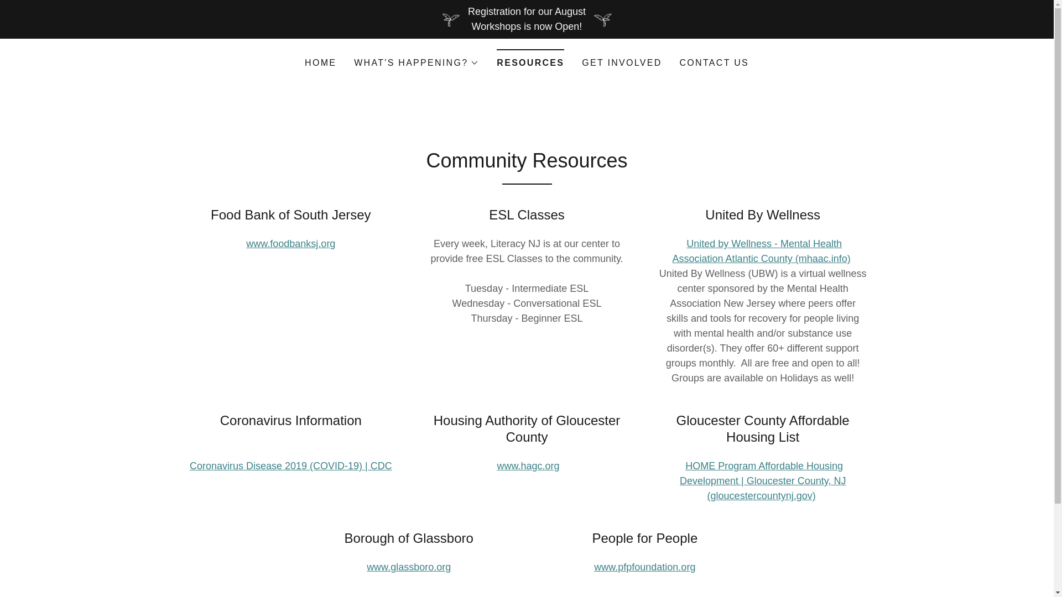  What do you see at coordinates (644, 567) in the screenshot?
I see `www.pfpfoundation.org` at bounding box center [644, 567].